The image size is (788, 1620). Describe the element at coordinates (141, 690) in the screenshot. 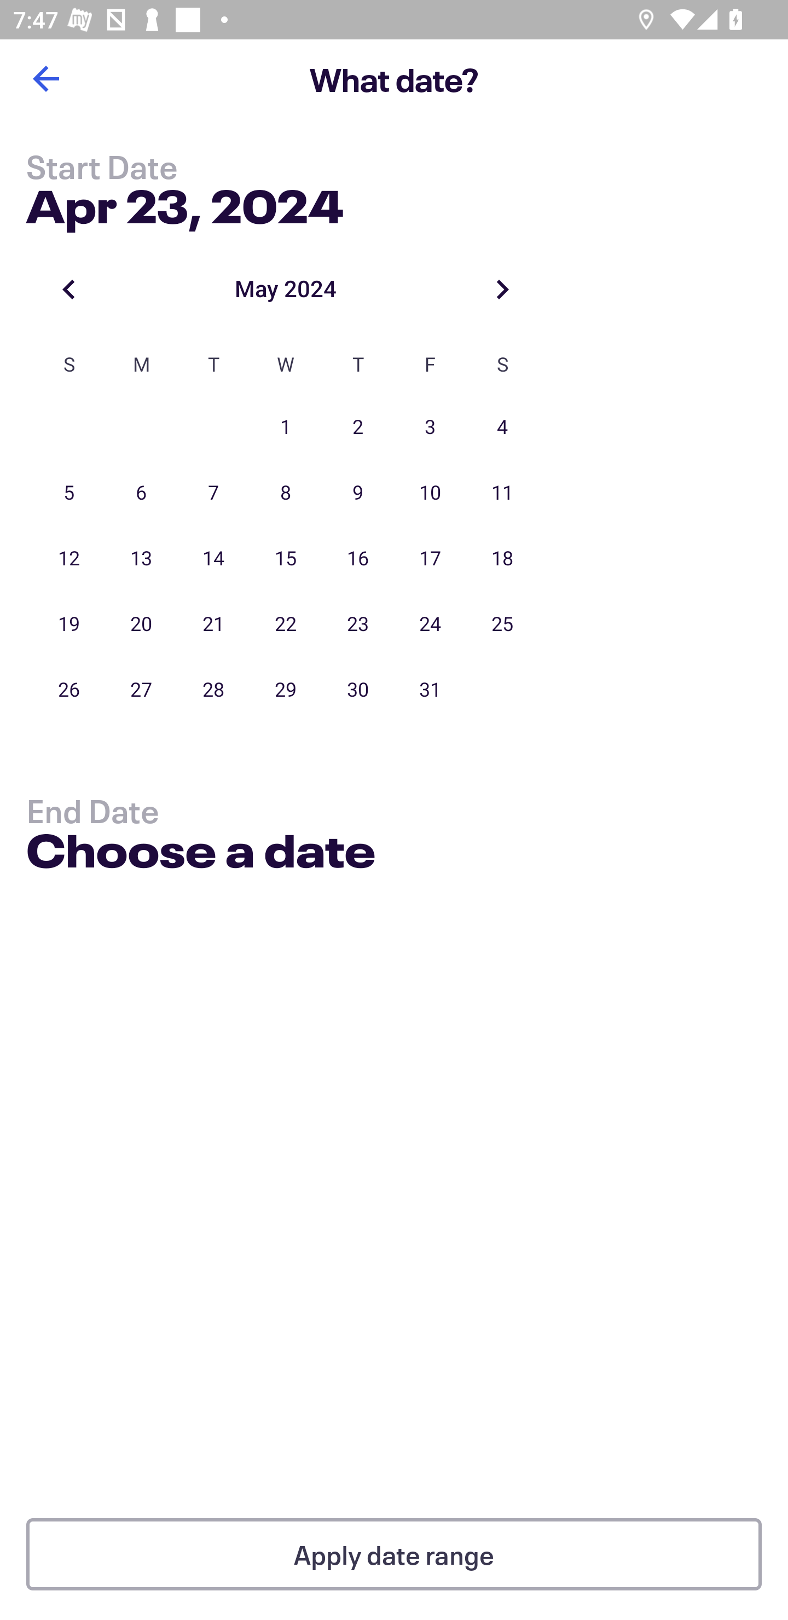

I see `27 27 May 2024` at that location.